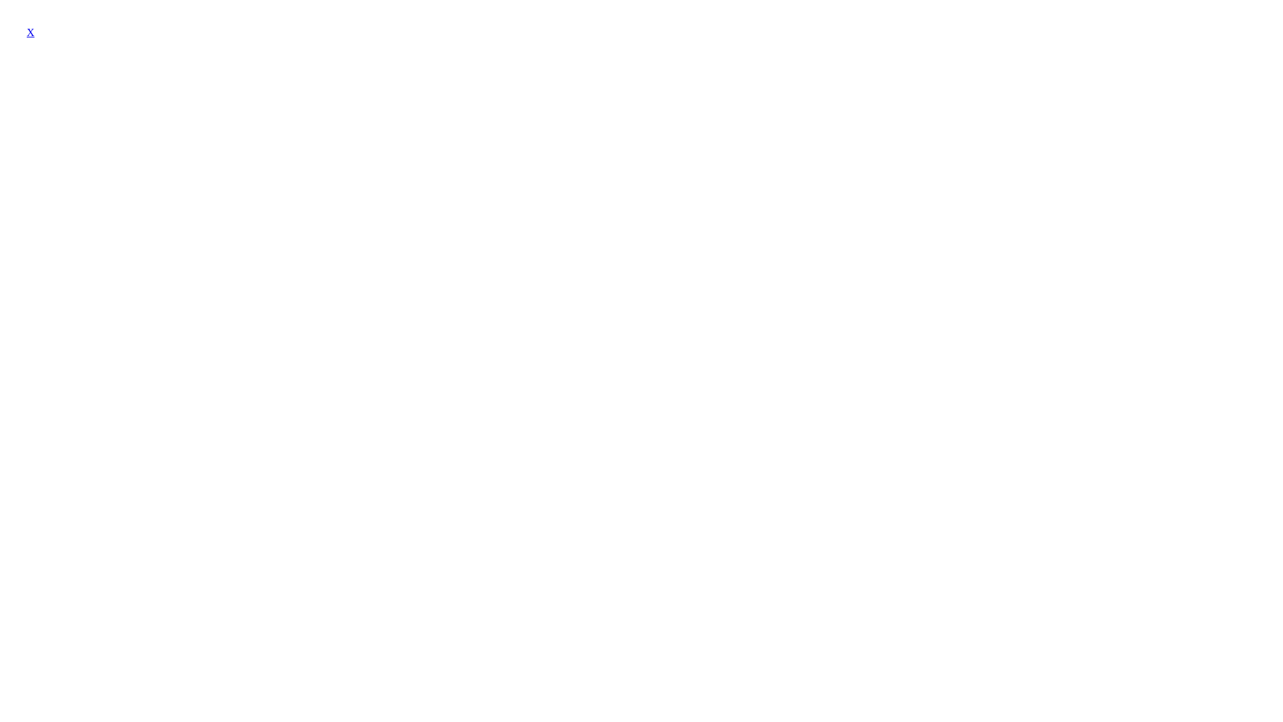 The height and width of the screenshot is (722, 1283). What do you see at coordinates (51, 199) in the screenshot?
I see `Login` at bounding box center [51, 199].